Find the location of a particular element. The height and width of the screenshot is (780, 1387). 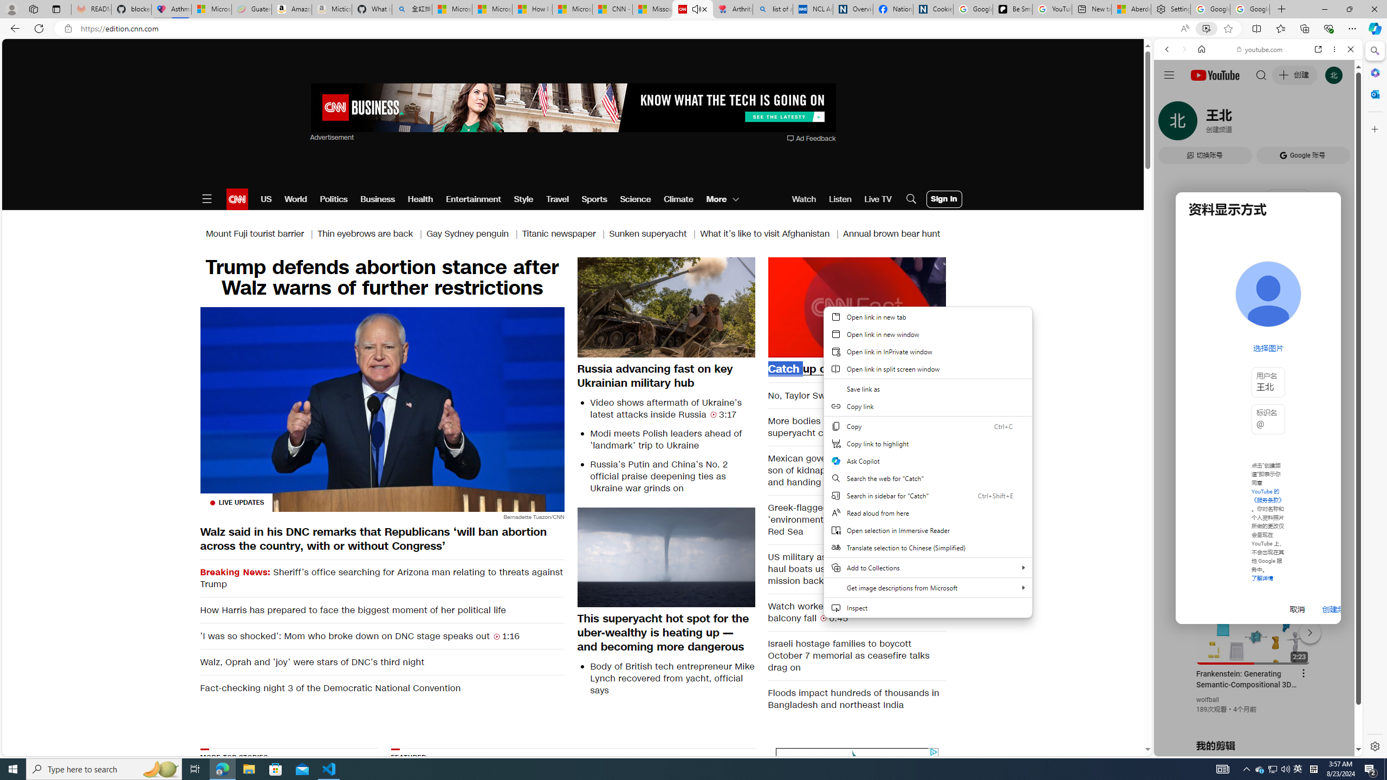

Web scope is located at coordinates (1172, 97).